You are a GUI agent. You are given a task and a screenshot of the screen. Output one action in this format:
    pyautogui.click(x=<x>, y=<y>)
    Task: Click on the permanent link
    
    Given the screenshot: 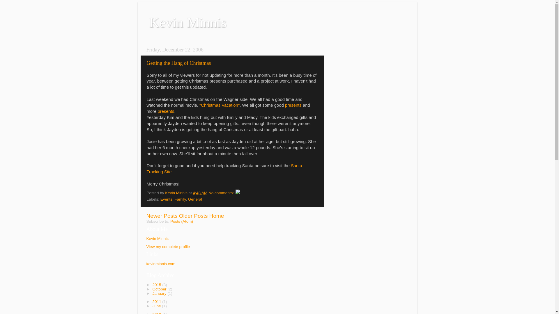 What is the action you would take?
    pyautogui.click(x=200, y=192)
    